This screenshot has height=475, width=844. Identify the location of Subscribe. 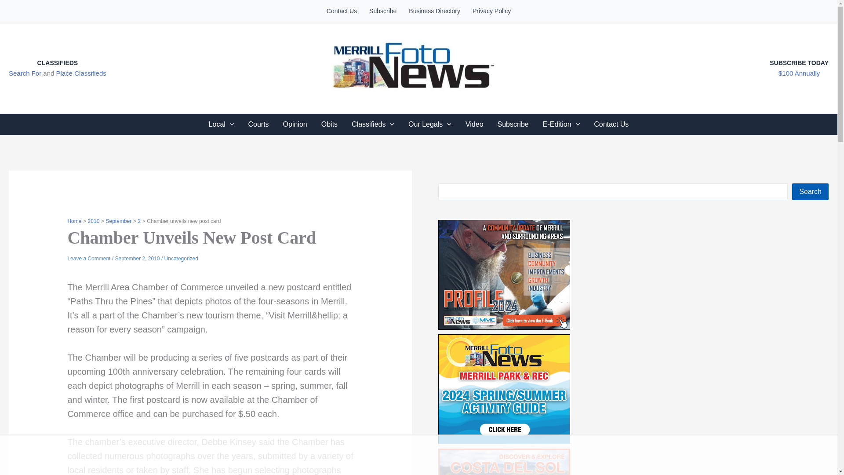
(513, 124).